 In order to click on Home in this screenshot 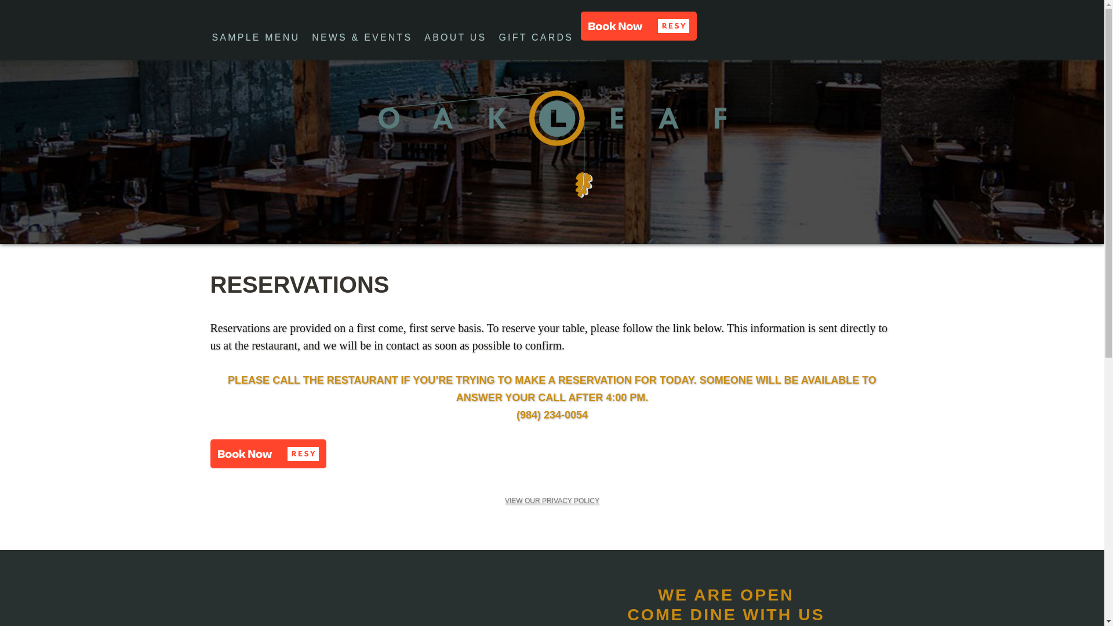, I will do `click(552, 144)`.